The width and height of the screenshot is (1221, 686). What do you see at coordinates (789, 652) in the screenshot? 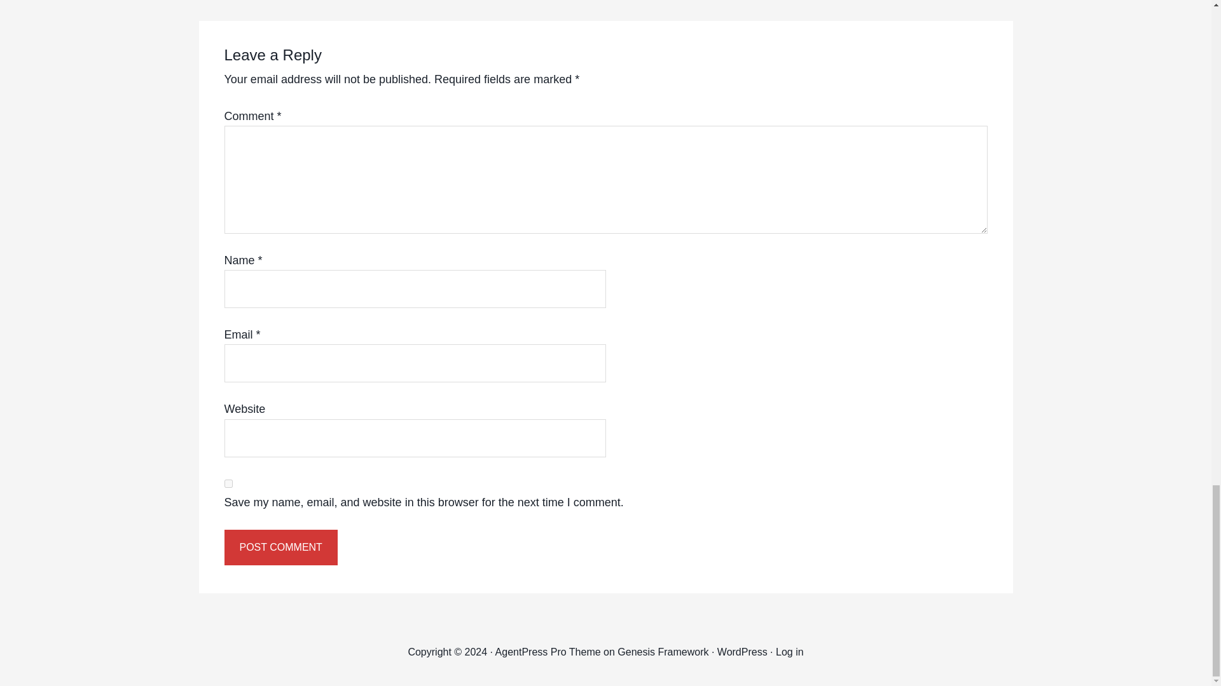
I see `Log in` at bounding box center [789, 652].